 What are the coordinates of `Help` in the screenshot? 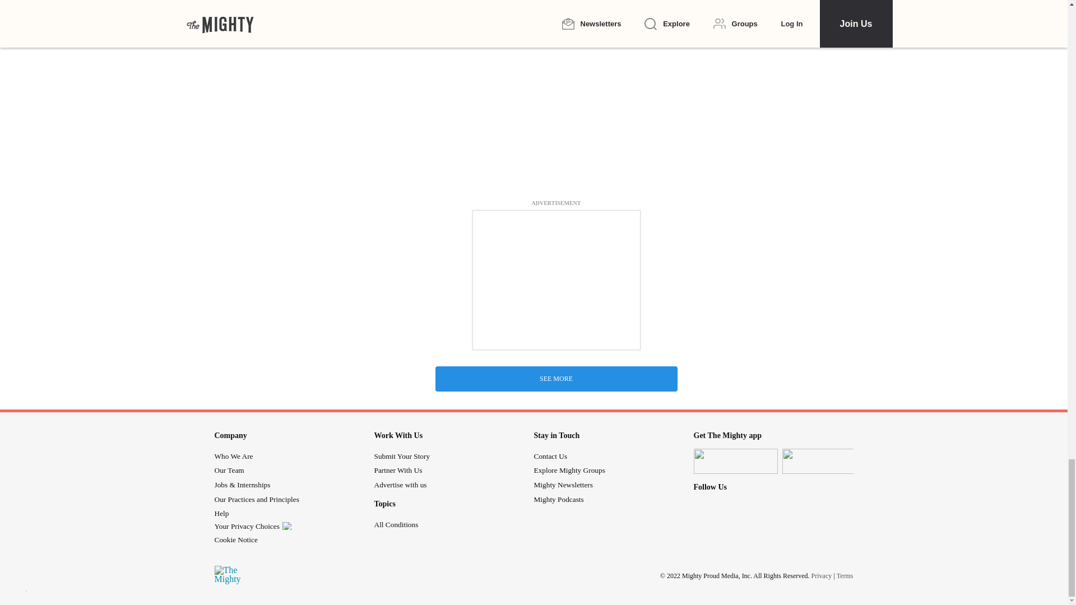 It's located at (221, 513).